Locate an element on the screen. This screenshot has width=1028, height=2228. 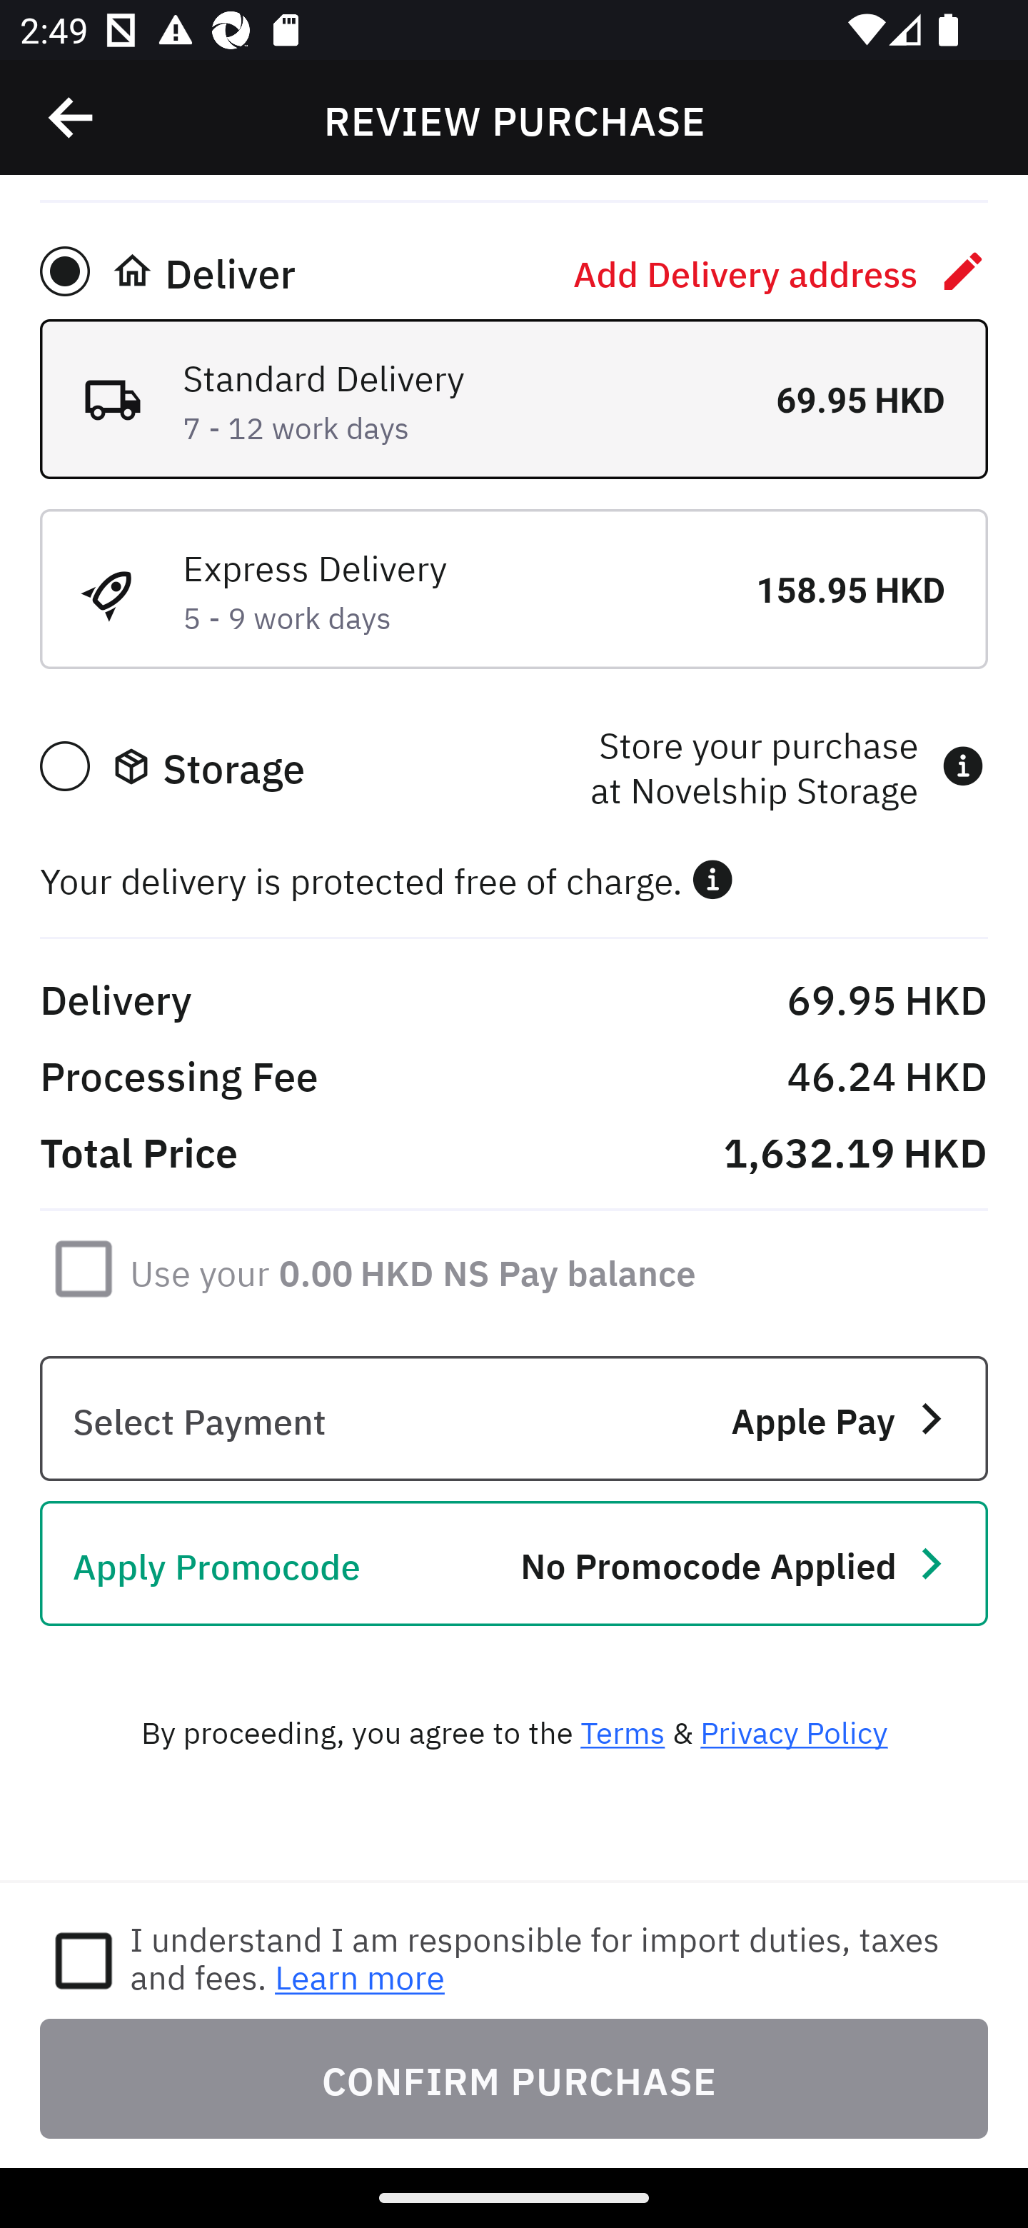
󰚡 Deliver Add Delivery address 󰏫 is located at coordinates (514, 271).